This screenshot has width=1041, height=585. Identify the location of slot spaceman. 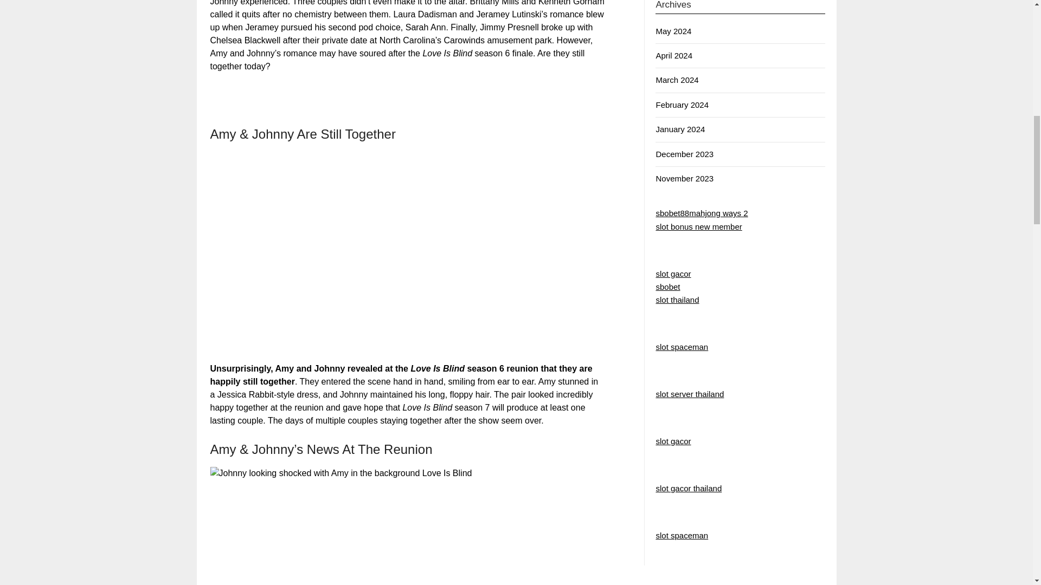
(682, 347).